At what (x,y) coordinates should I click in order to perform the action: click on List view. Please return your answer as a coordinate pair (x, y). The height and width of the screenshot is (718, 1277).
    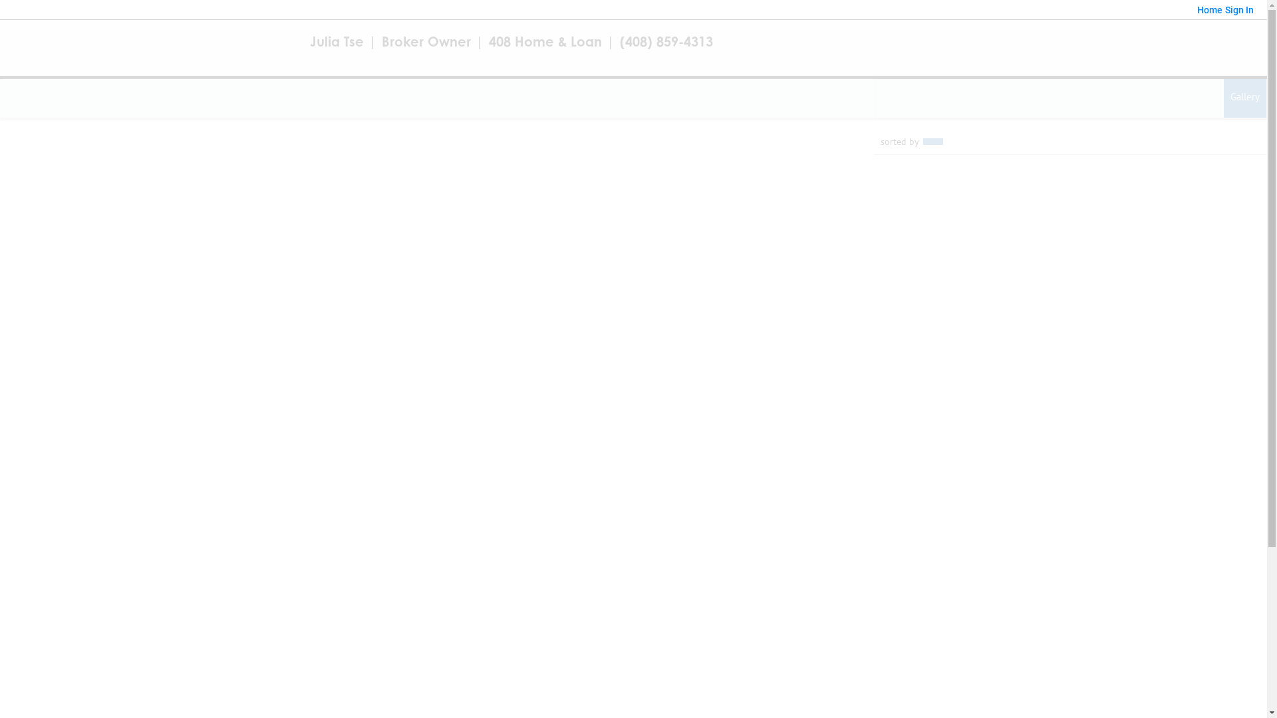
    Looking at the image, I should click on (1245, 98).